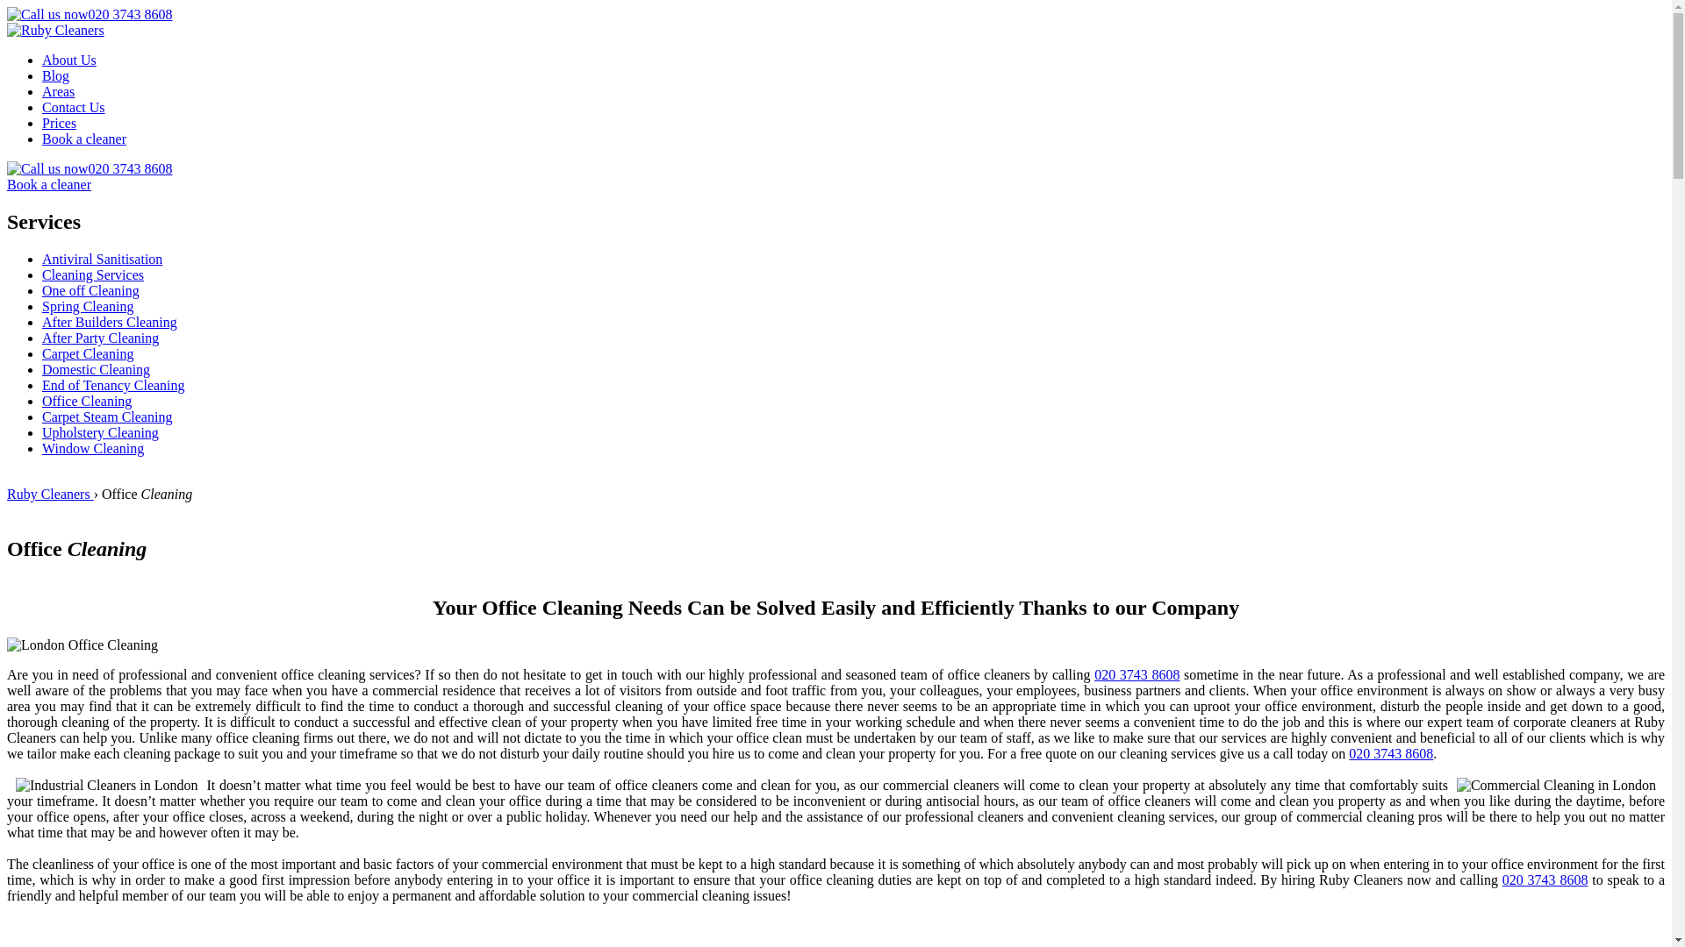 This screenshot has width=1685, height=947. I want to click on Cleaning Services, so click(93, 274).